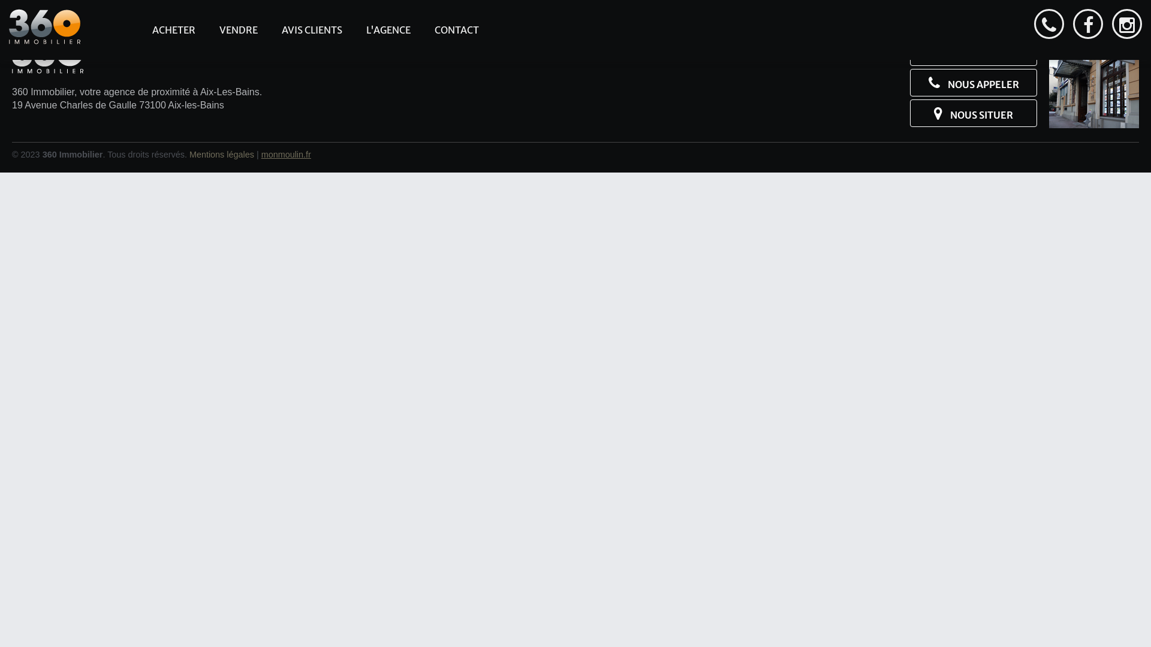 Image resolution: width=1151 pixels, height=647 pixels. What do you see at coordinates (44, 26) in the screenshot?
I see `360 immobilier - accueil` at bounding box center [44, 26].